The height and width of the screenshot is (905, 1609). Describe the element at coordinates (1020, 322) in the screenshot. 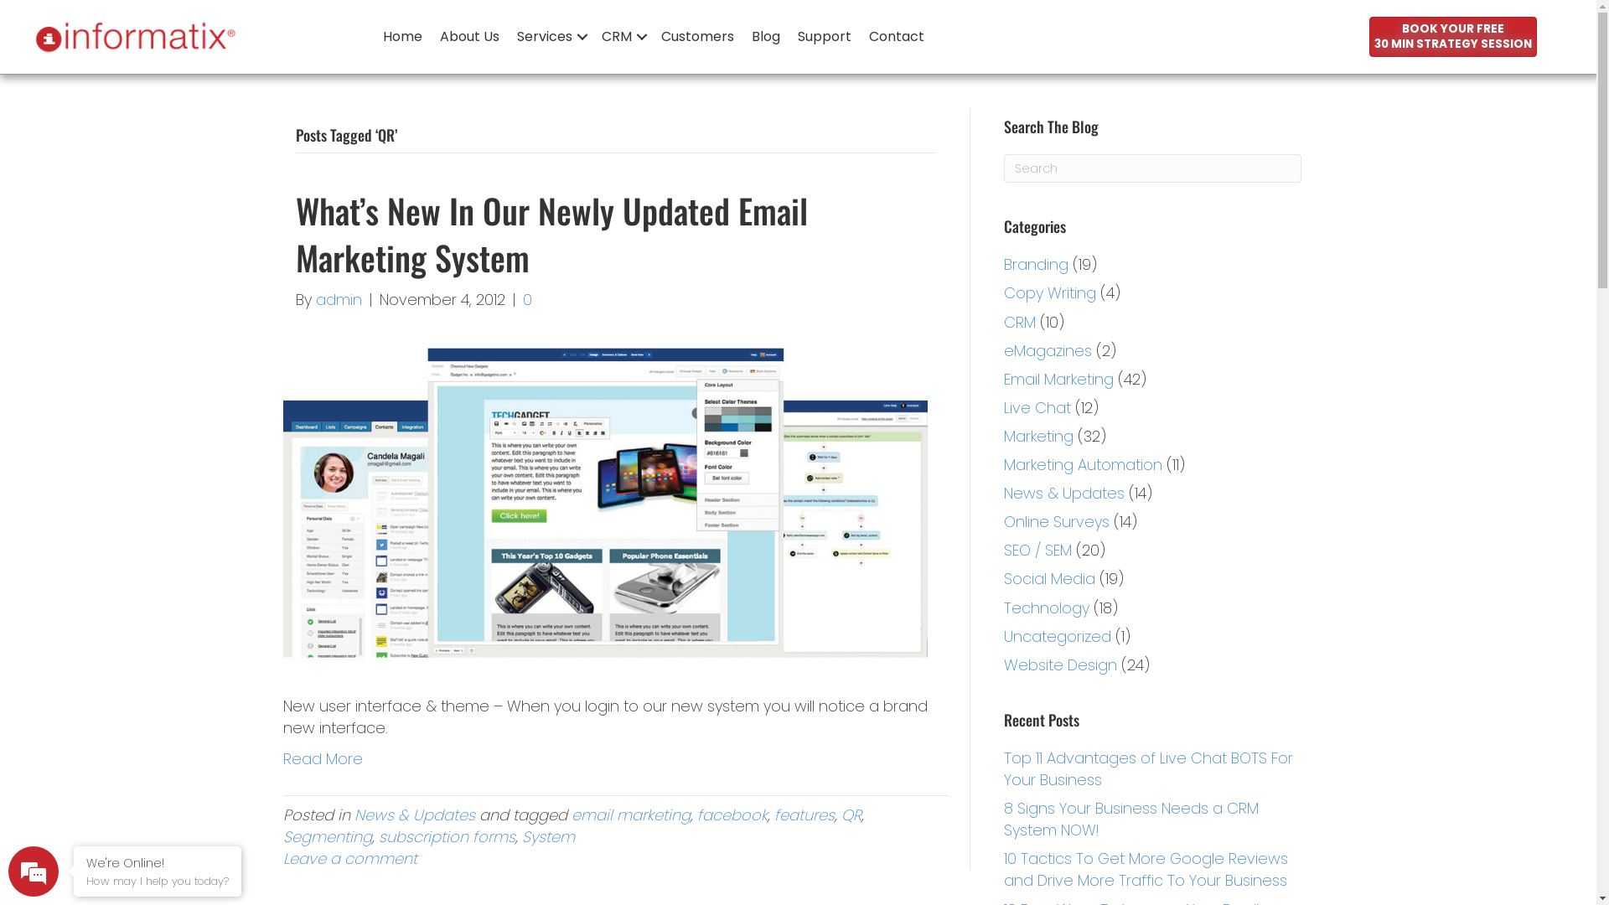

I see `CRM` at that location.